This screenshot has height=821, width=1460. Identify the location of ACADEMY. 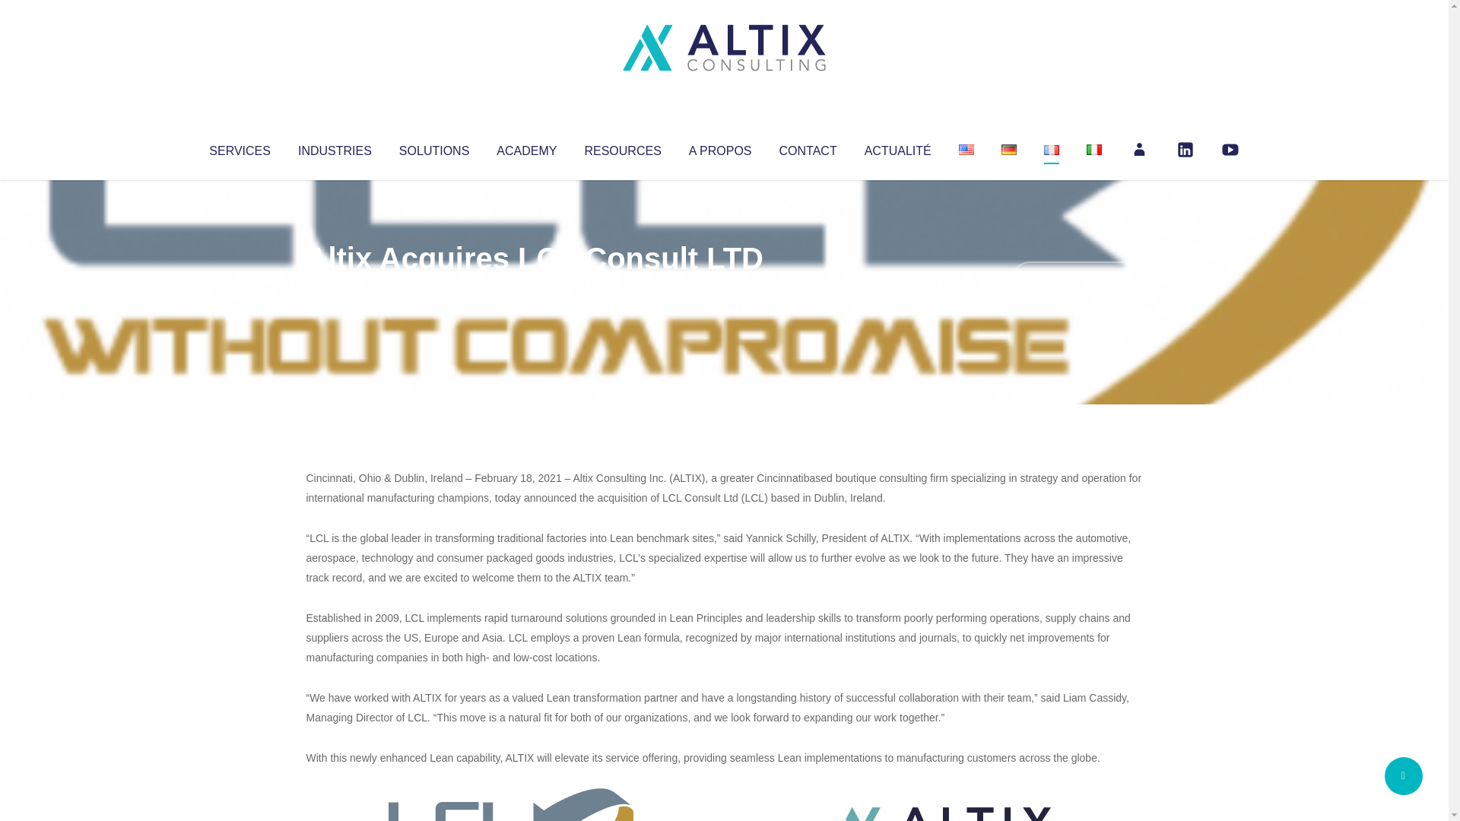
(526, 147).